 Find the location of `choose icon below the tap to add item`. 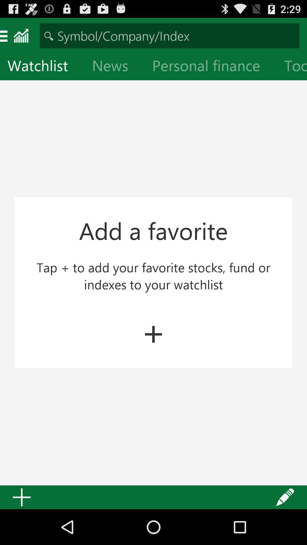

choose icon below the tap to add item is located at coordinates (153, 331).